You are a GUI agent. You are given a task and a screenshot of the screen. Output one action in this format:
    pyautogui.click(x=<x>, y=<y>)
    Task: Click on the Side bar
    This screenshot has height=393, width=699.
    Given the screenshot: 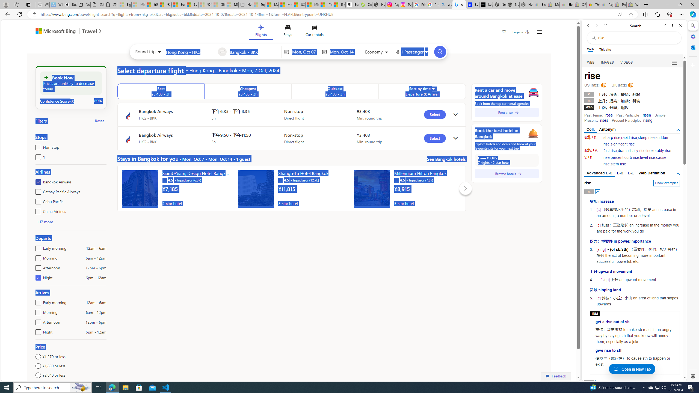 What is the action you would take?
    pyautogui.click(x=693, y=201)
    